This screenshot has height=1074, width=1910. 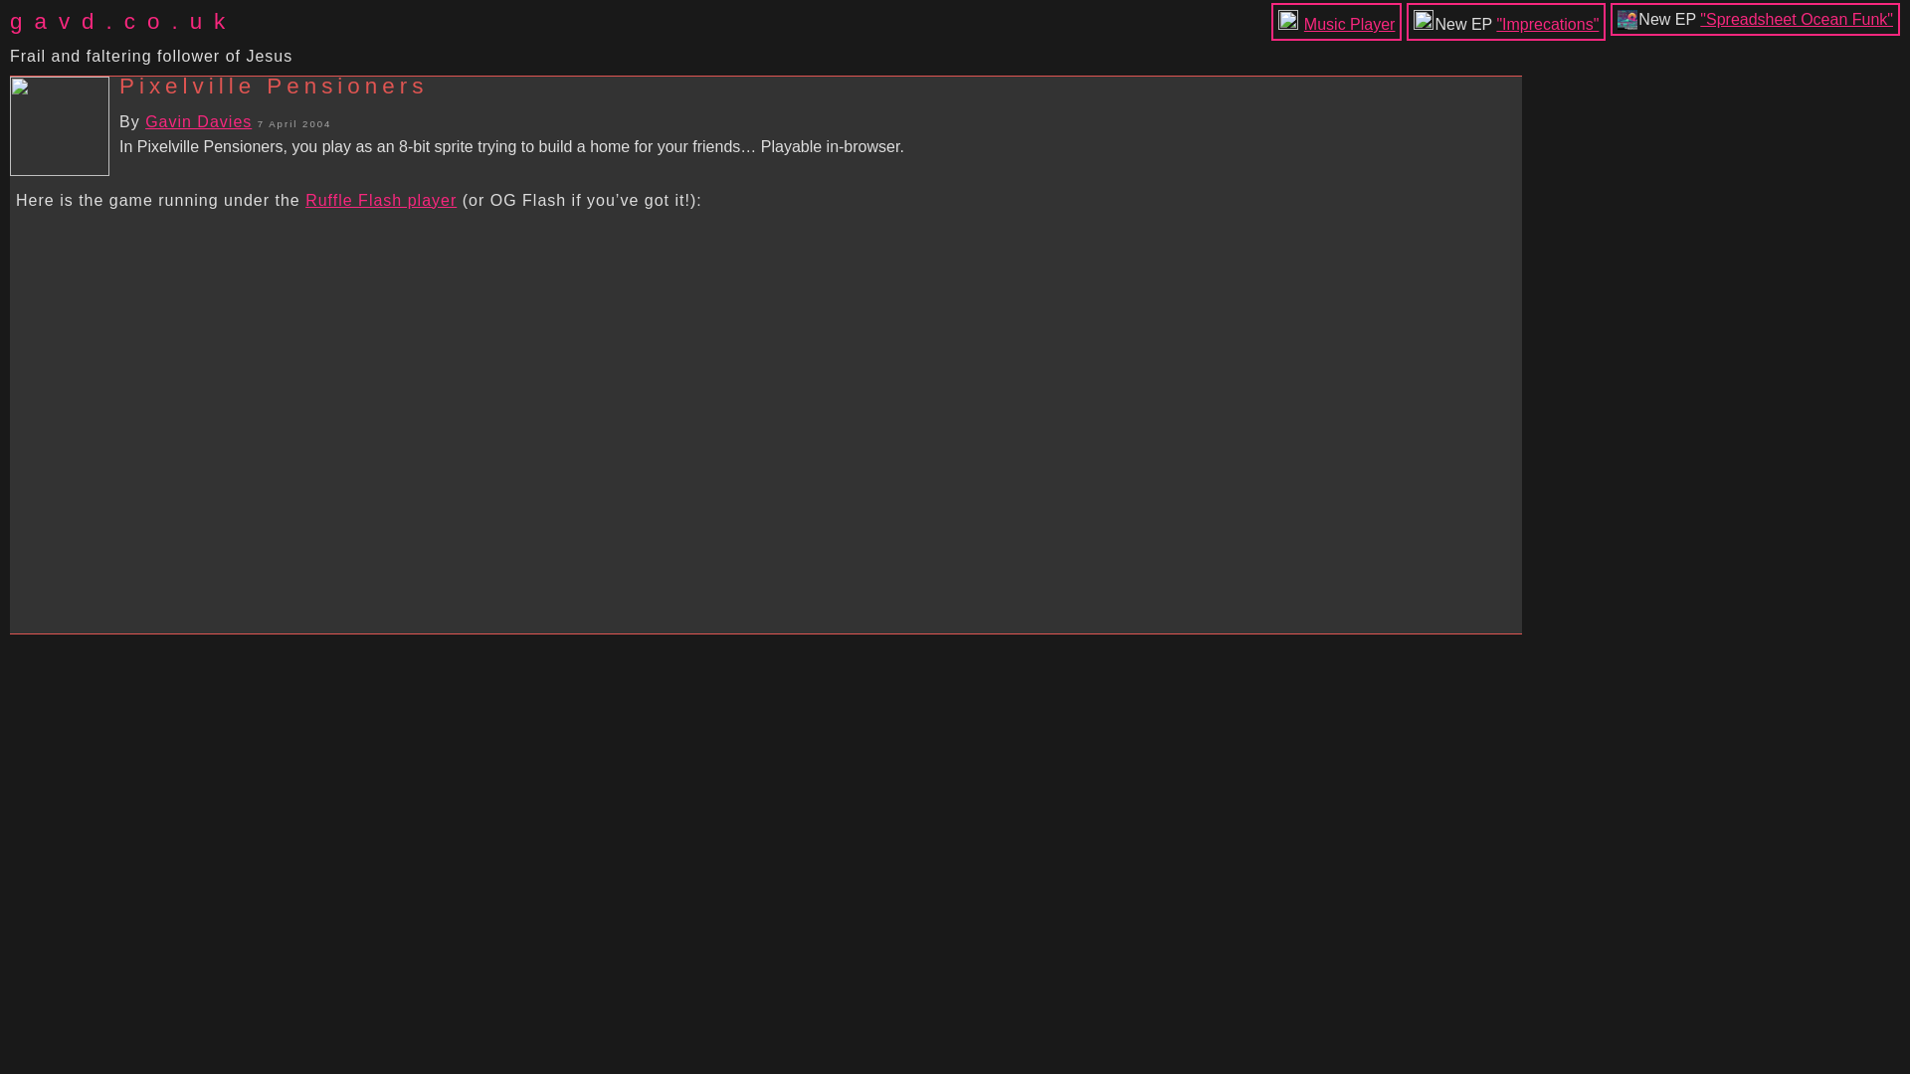 I want to click on Shinbones Man EP released August 2024, so click(x=1796, y=19).